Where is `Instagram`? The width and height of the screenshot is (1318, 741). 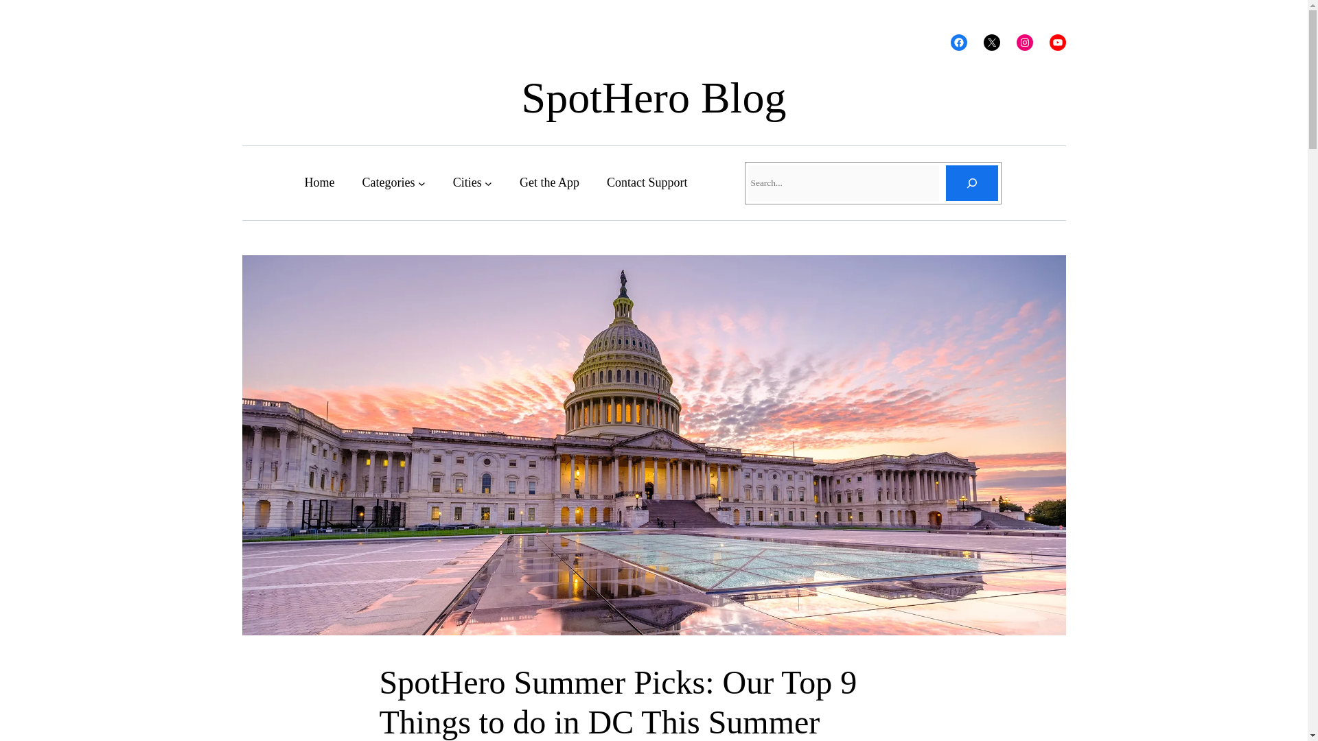
Instagram is located at coordinates (1024, 43).